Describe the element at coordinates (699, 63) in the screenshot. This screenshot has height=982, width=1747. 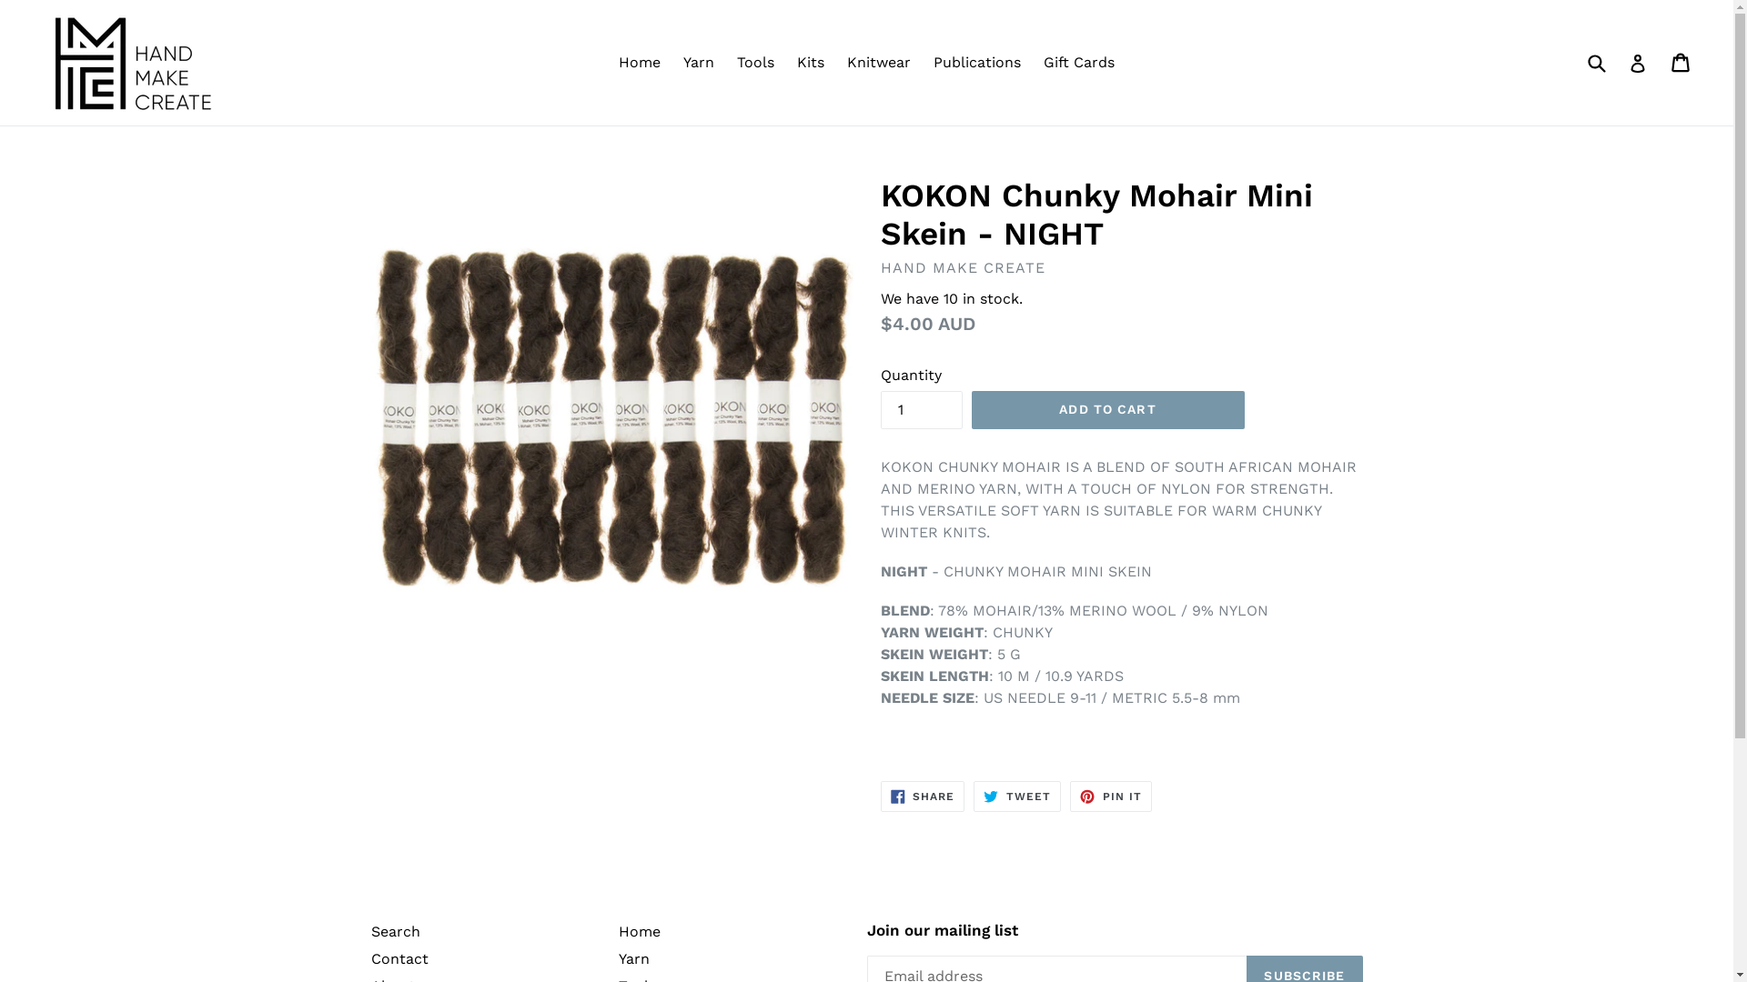
I see `Yarn` at that location.